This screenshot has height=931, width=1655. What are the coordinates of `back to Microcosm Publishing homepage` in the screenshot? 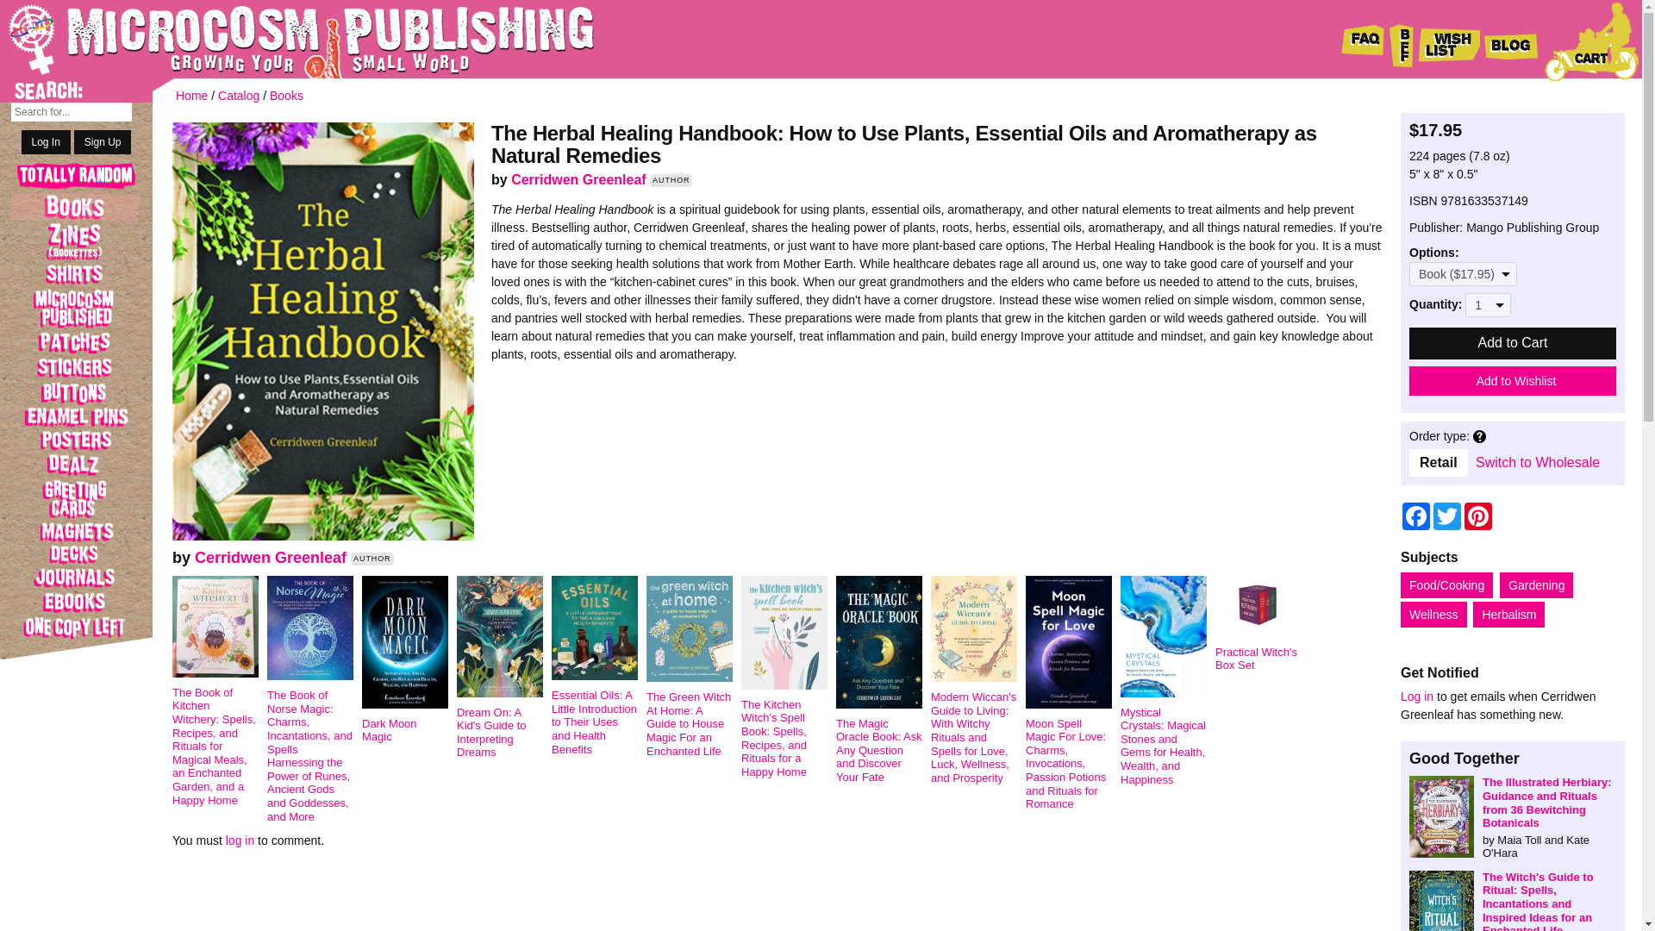 It's located at (276, 39).